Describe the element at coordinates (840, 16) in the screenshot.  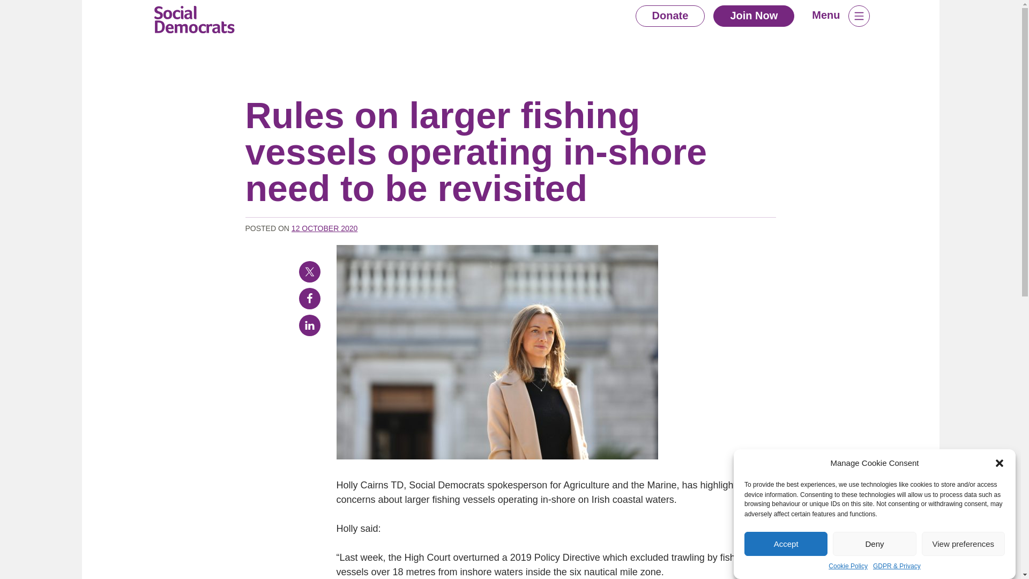
I see `Menu` at that location.